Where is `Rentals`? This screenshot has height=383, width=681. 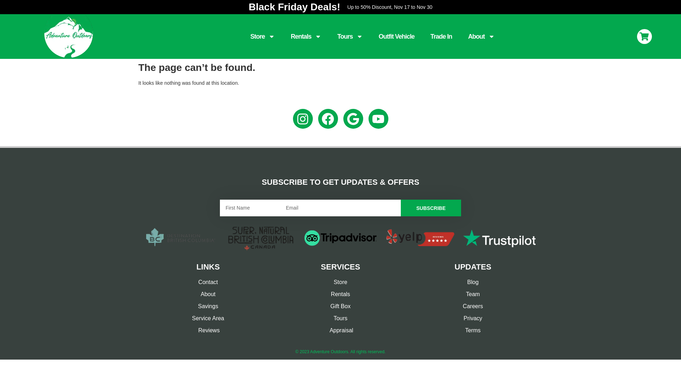 Rentals is located at coordinates (306, 37).